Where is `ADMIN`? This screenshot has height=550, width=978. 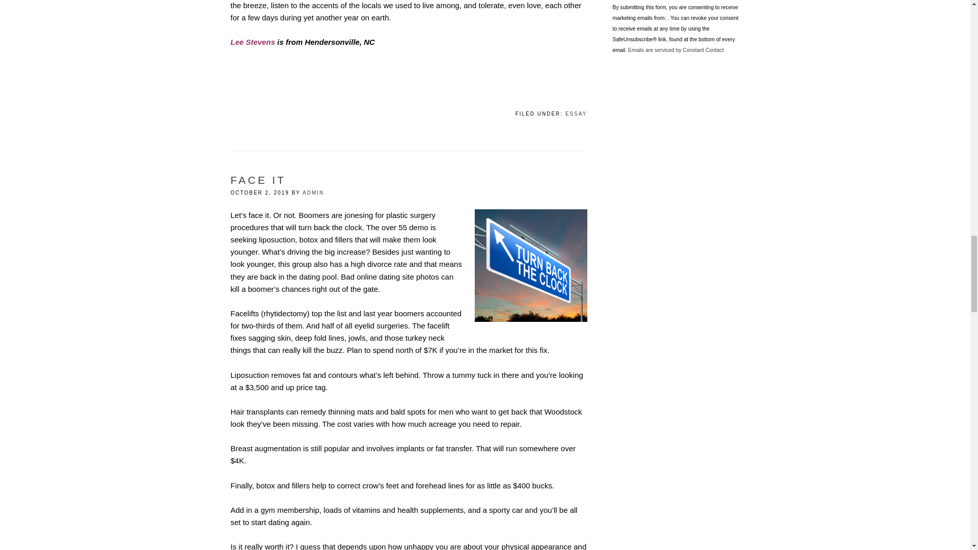 ADMIN is located at coordinates (313, 193).